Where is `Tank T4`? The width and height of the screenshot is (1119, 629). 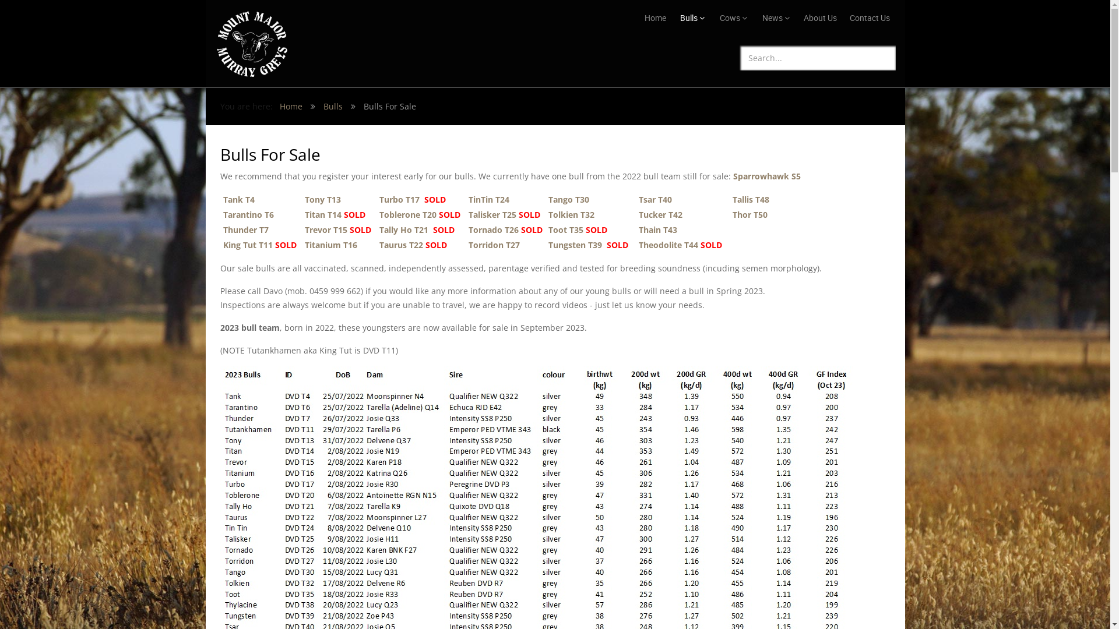 Tank T4 is located at coordinates (238, 199).